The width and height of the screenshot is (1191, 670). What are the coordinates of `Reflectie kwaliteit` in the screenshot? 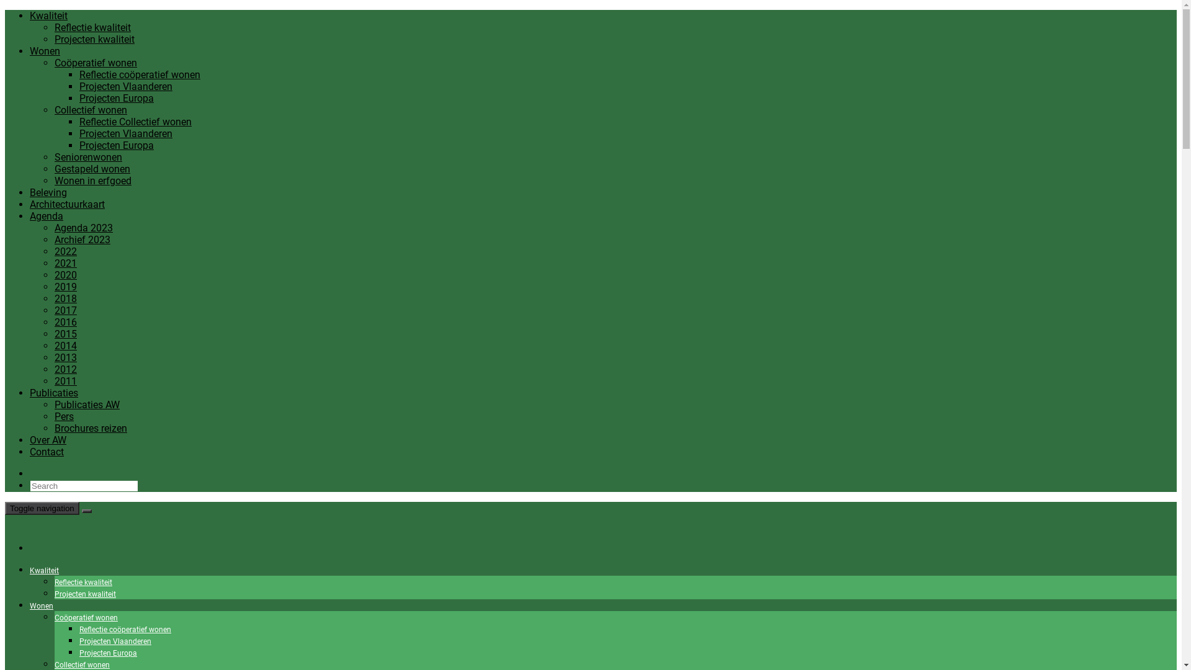 It's located at (83, 583).